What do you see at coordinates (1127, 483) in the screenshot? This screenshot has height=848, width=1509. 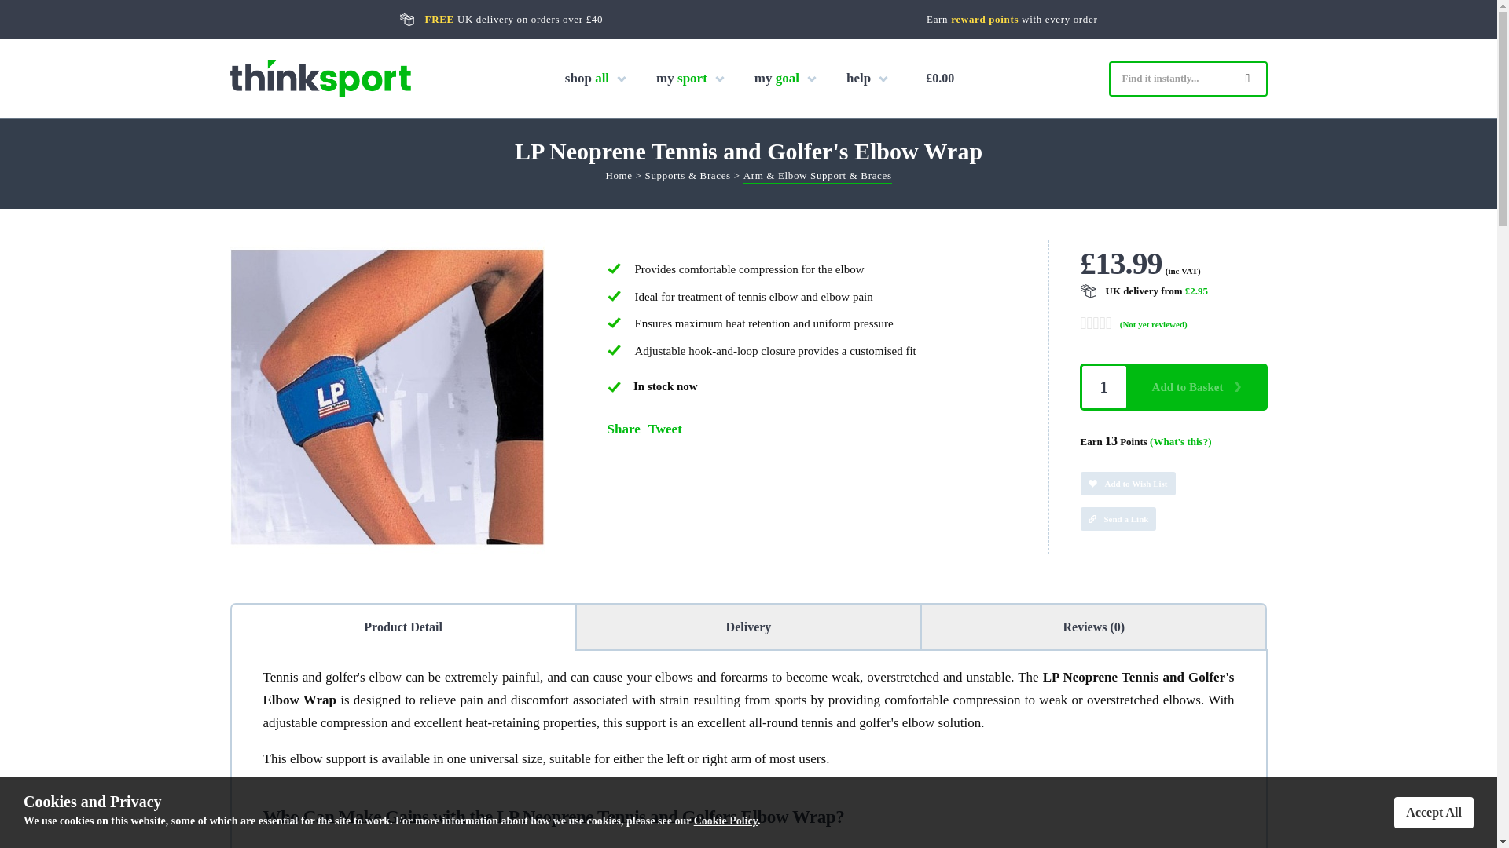 I see `Add to Wish List` at bounding box center [1127, 483].